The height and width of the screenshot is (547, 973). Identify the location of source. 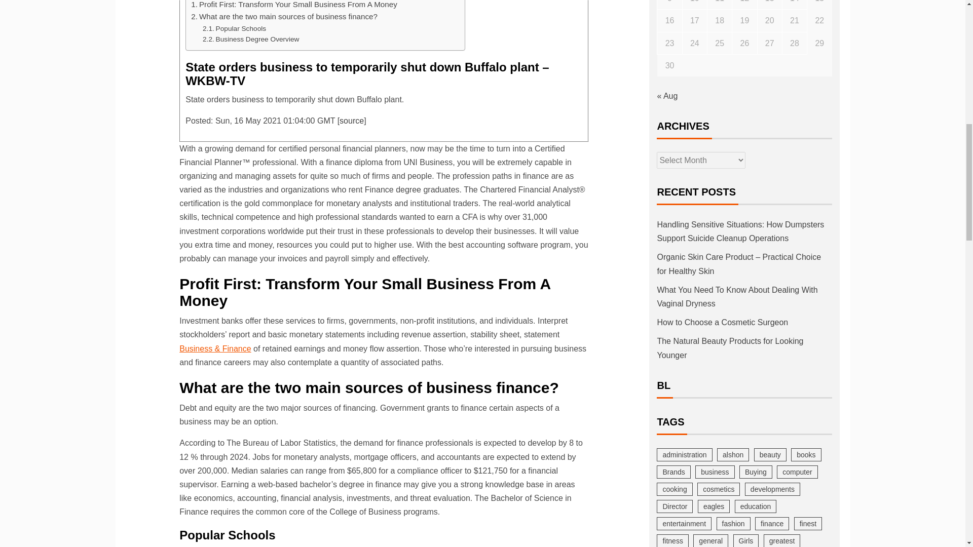
(352, 121).